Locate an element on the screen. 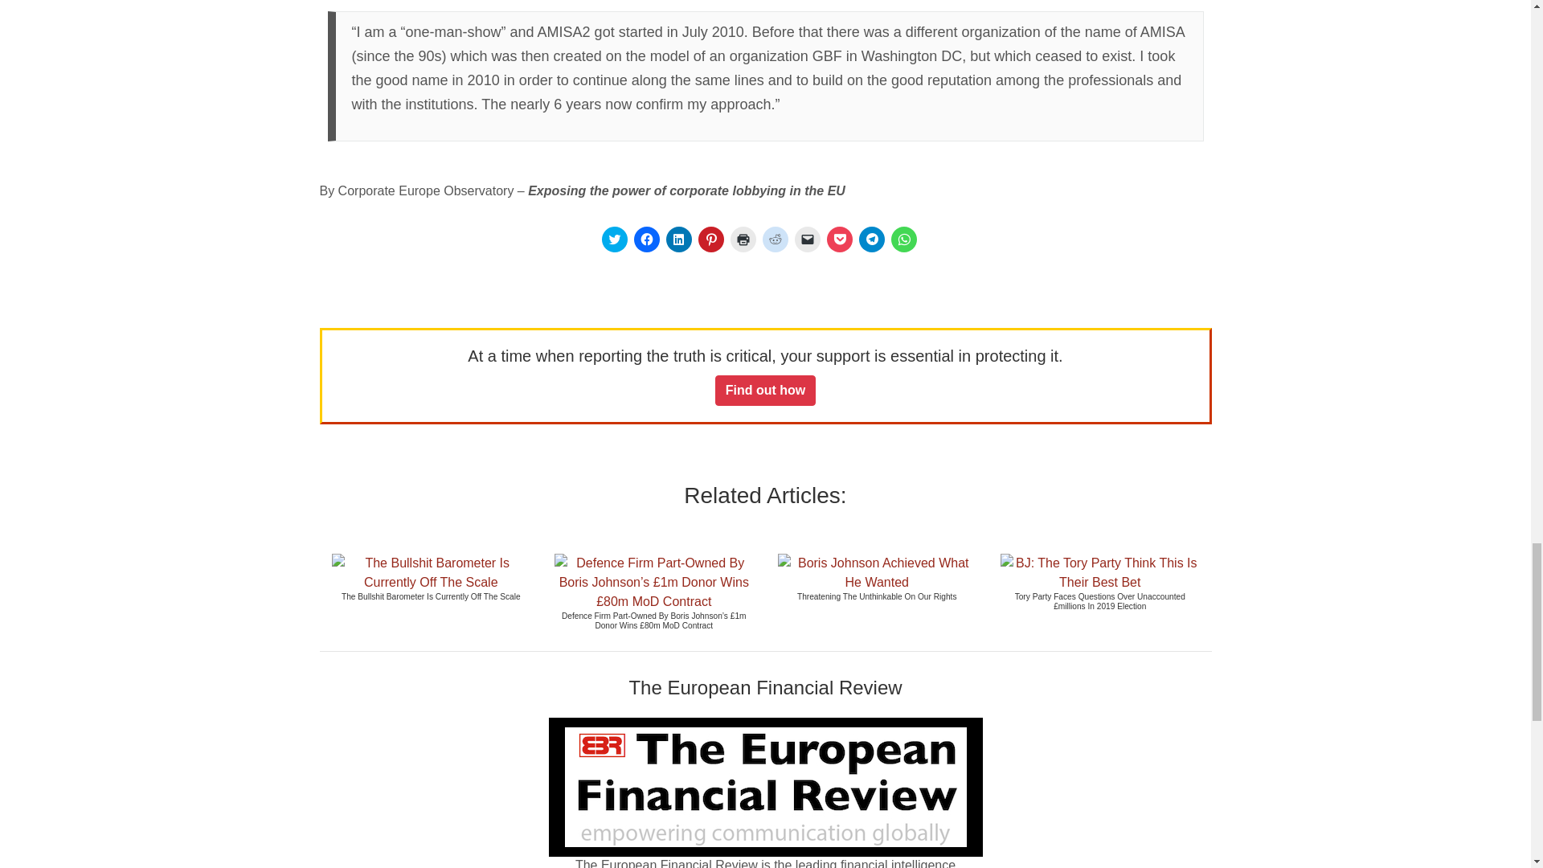 This screenshot has width=1543, height=868. Click to share on Facebook is located at coordinates (645, 240).